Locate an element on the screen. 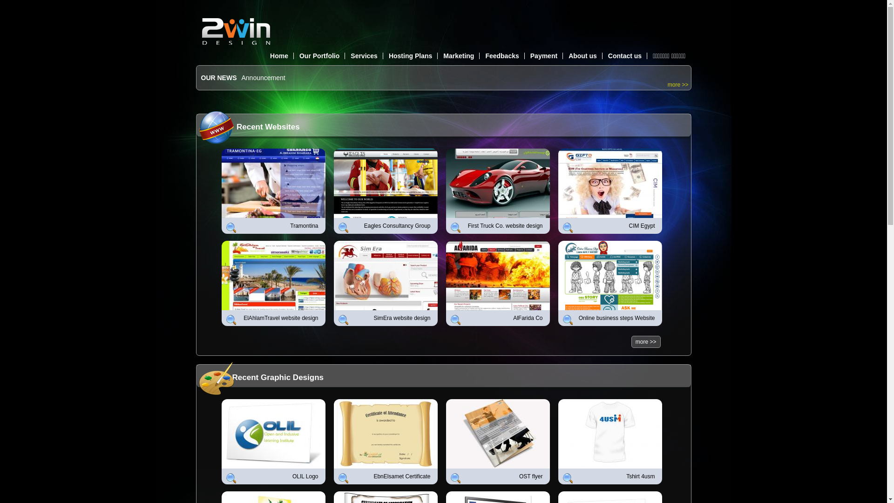  Bill Gates - Copied is located at coordinates (268, 78).